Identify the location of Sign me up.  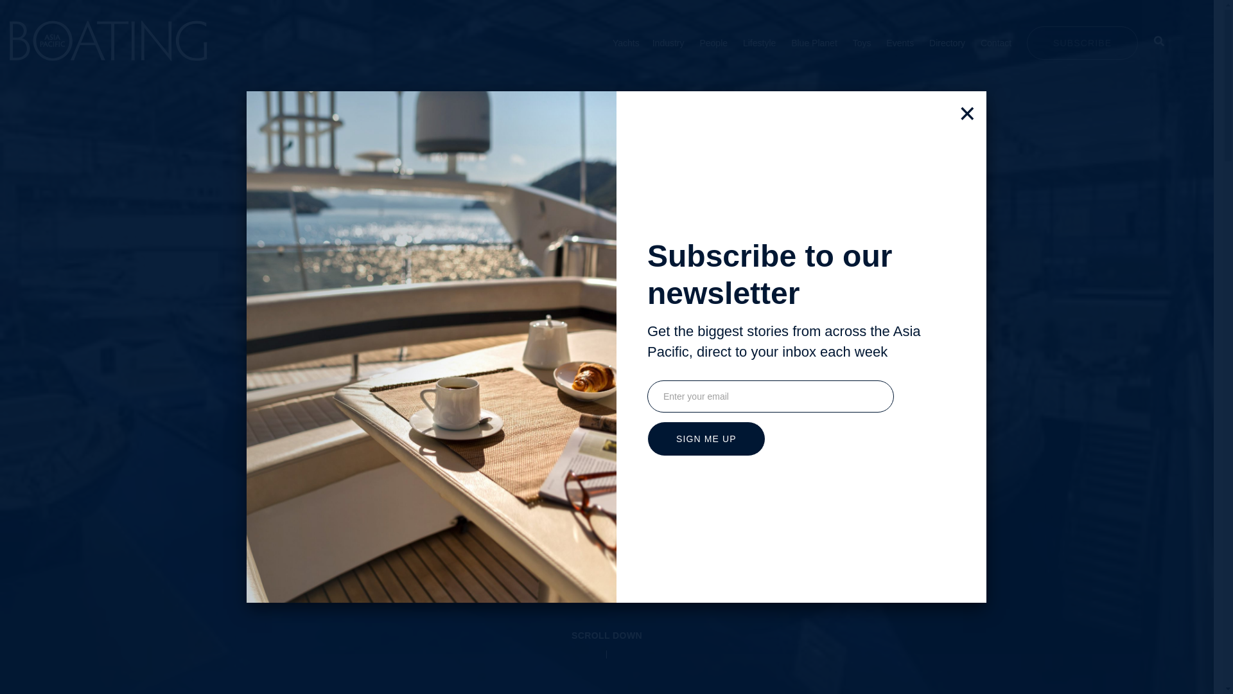
(706, 438).